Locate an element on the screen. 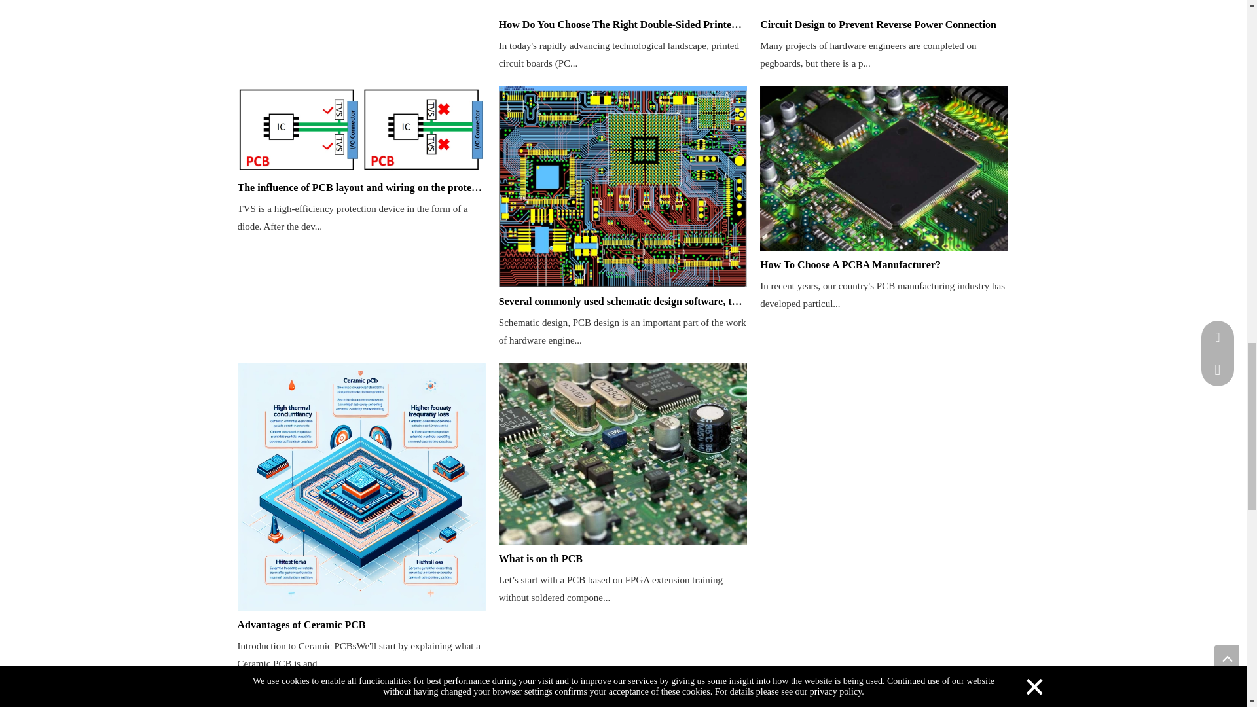  Circuit Design to Prevent Reverse Power Connection is located at coordinates (884, 24).